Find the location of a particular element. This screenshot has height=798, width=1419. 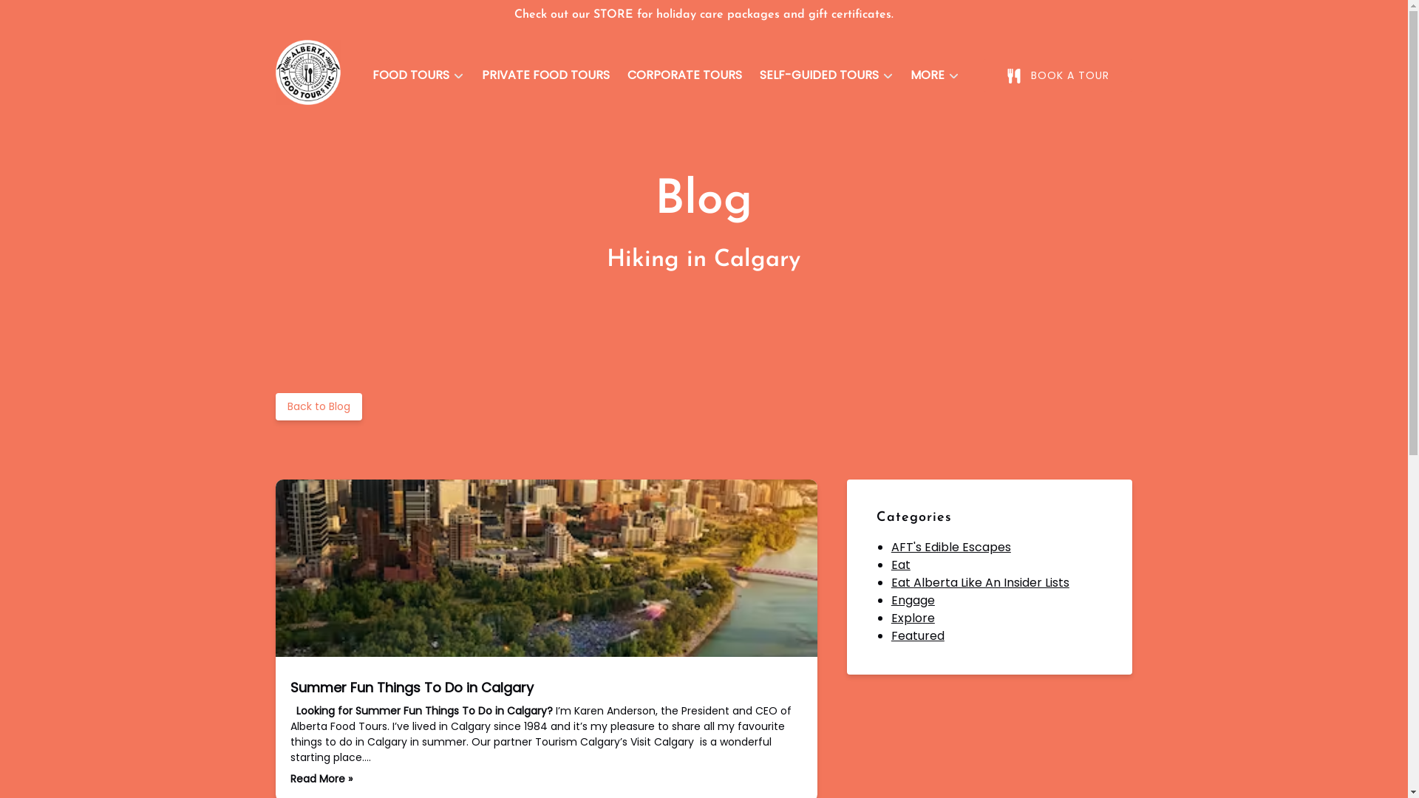

Summer Fun Things To Do in Calgary is located at coordinates (411, 687).